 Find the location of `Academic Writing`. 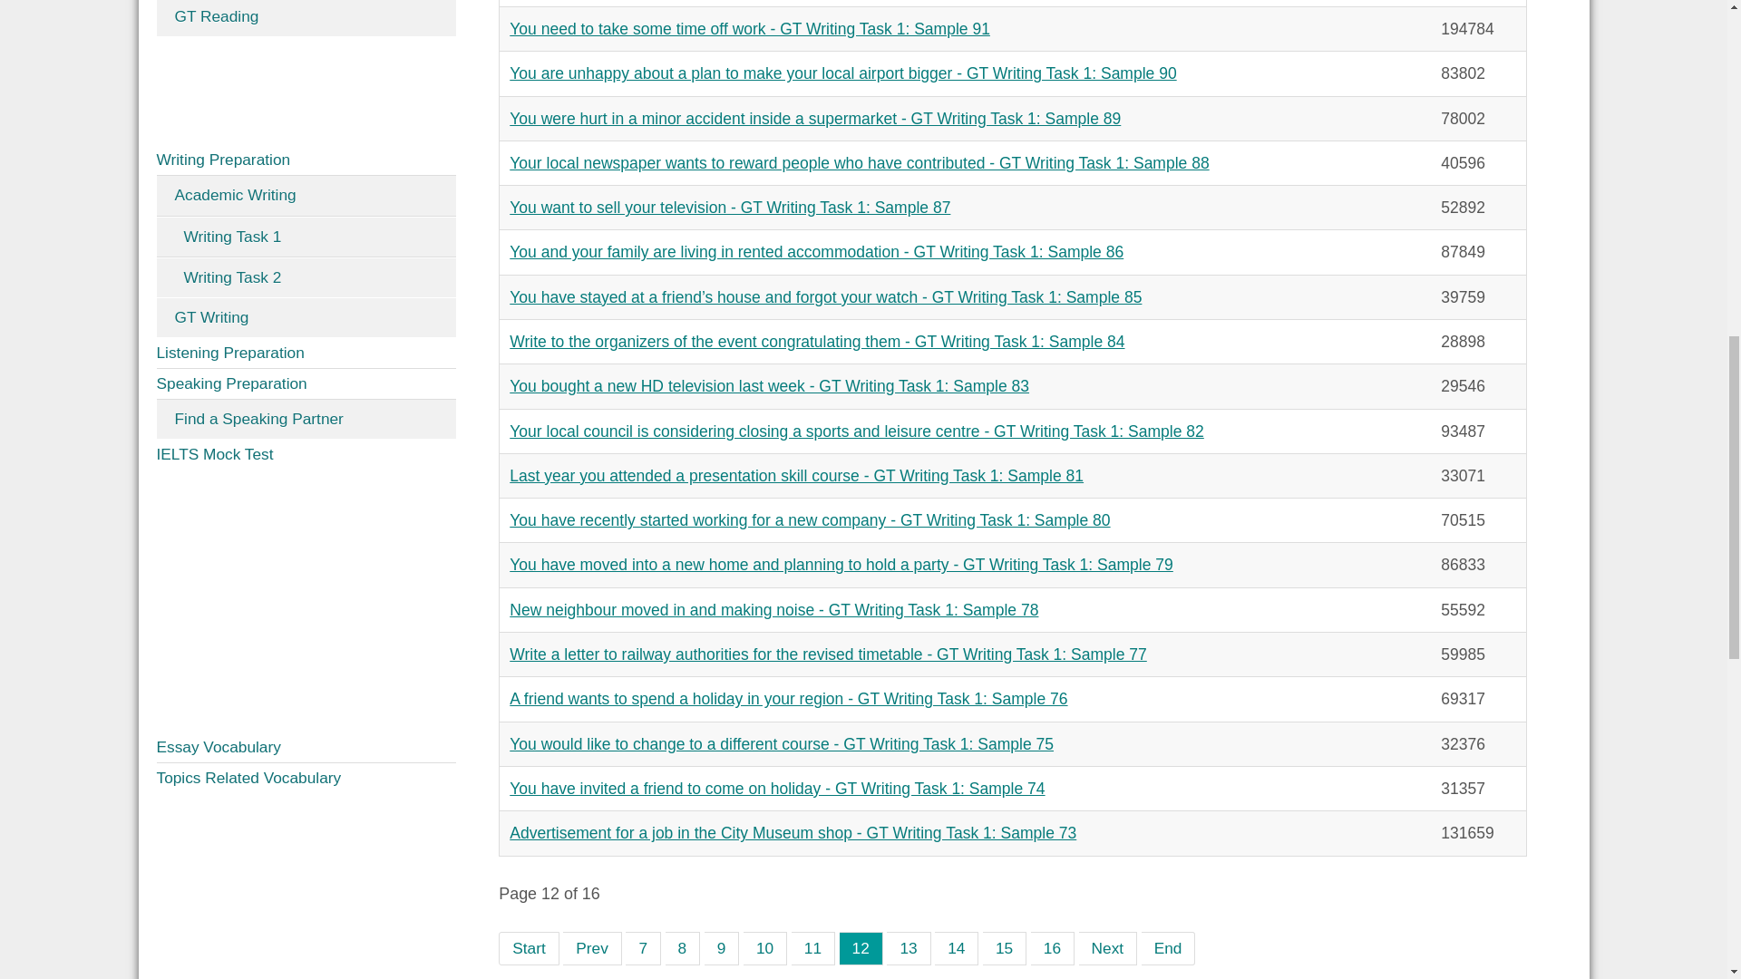

Academic Writing is located at coordinates (306, 196).